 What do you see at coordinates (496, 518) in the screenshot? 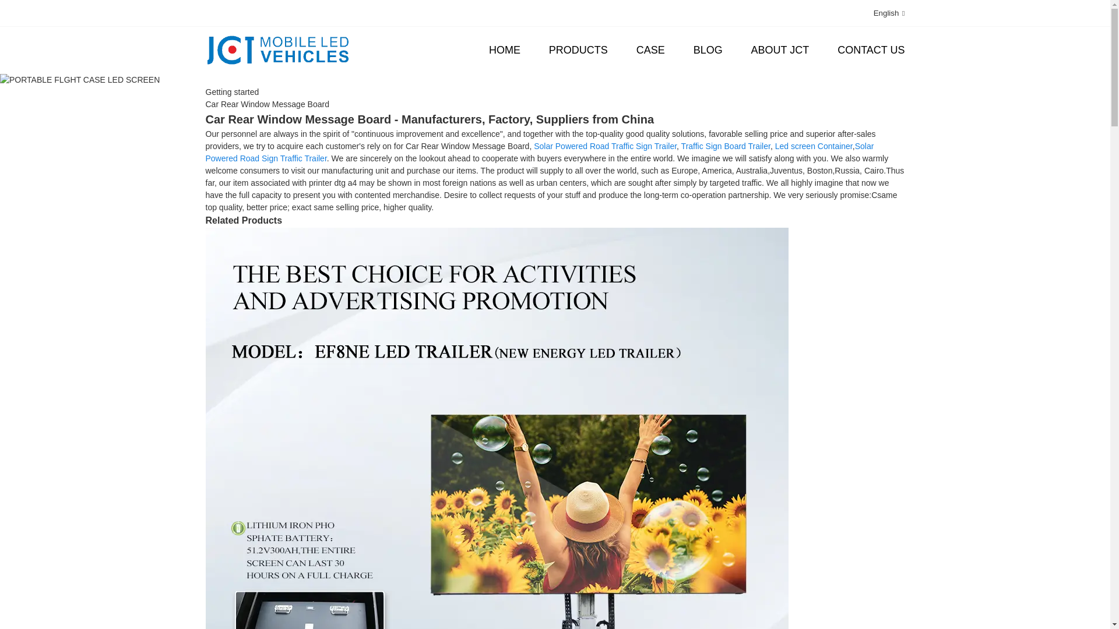
I see `Battery Power Billboard Trailer` at bounding box center [496, 518].